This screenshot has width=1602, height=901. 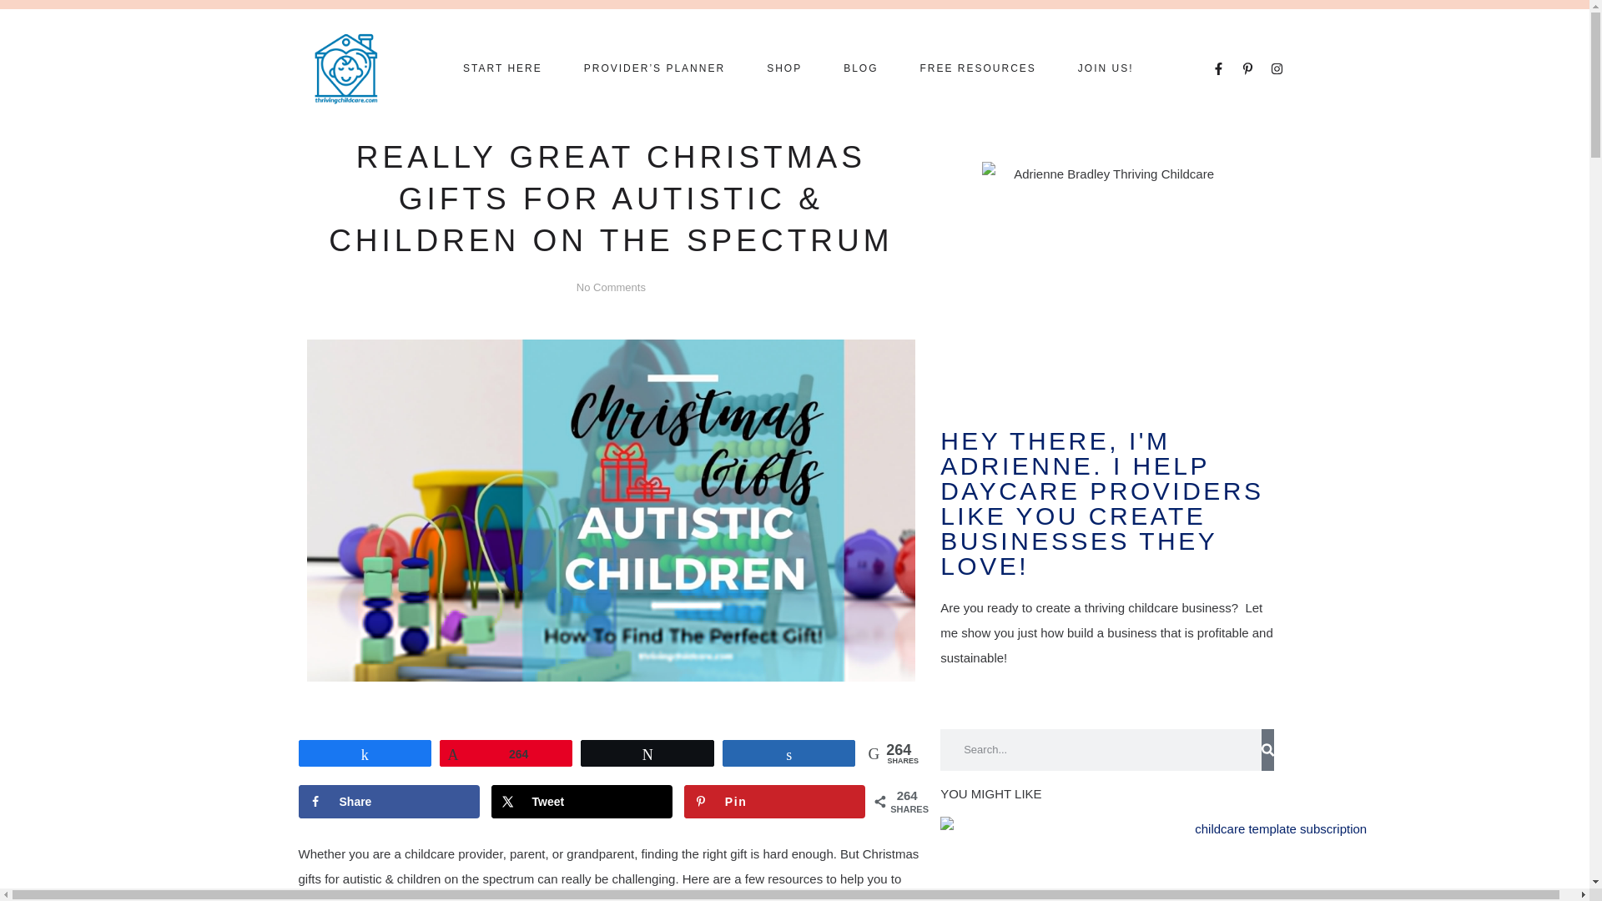 What do you see at coordinates (389, 801) in the screenshot?
I see `Share on Facebook` at bounding box center [389, 801].